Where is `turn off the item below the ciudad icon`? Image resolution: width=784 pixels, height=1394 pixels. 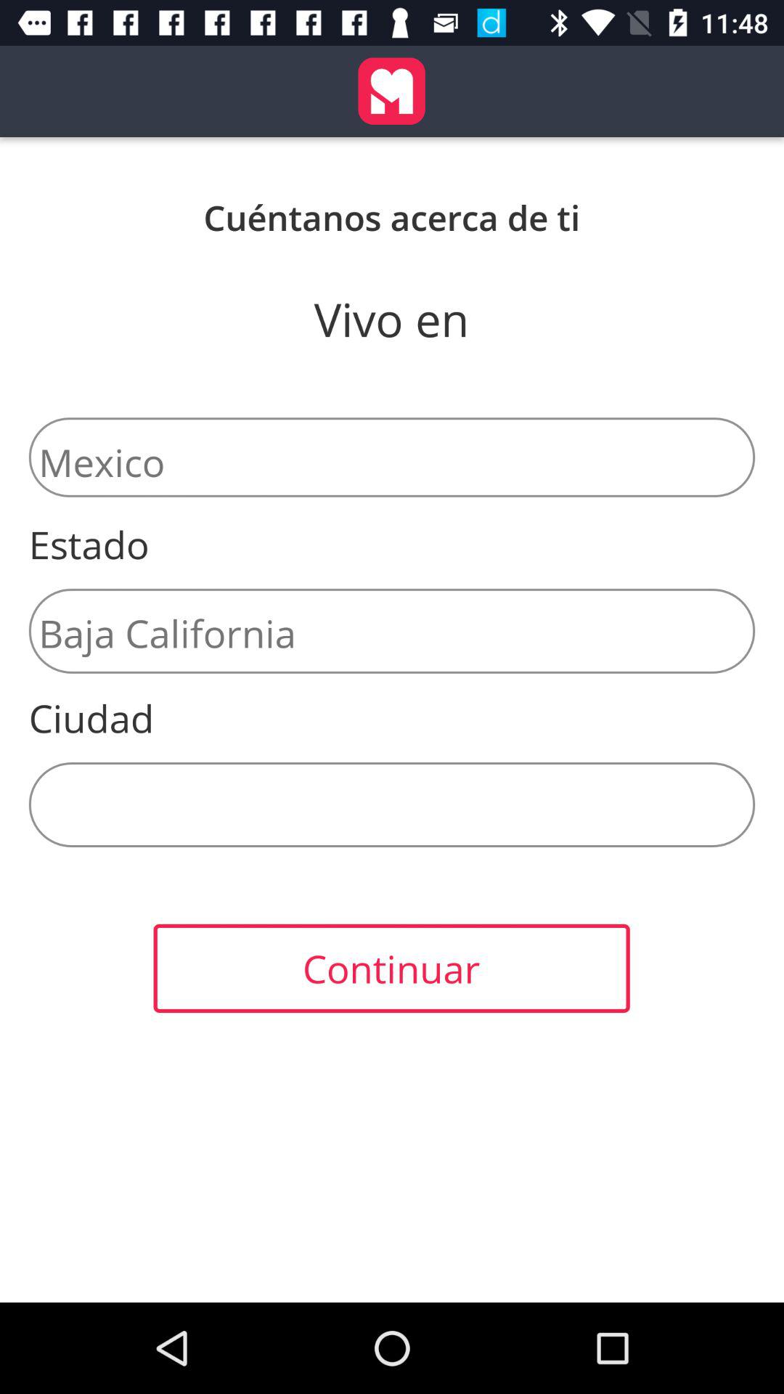
turn off the item below the ciudad icon is located at coordinates (392, 804).